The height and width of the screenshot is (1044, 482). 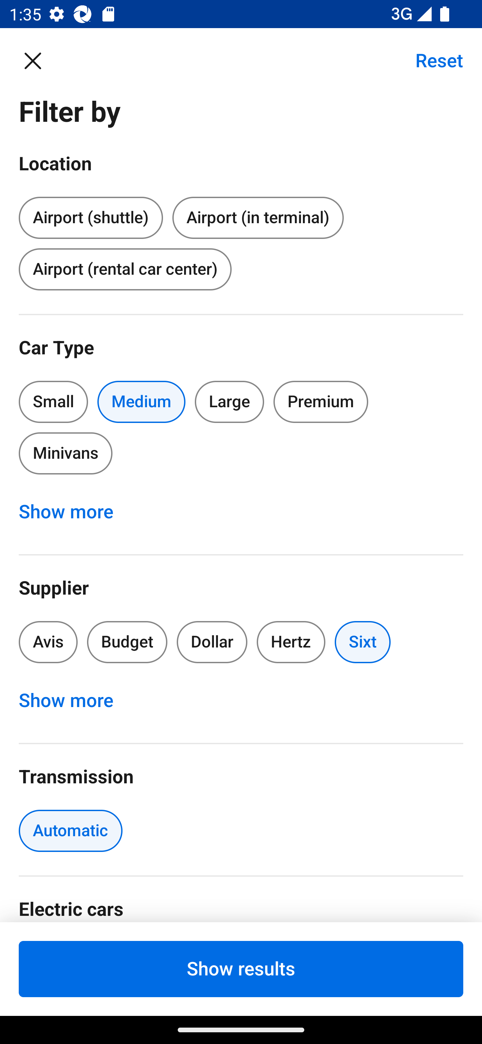 I want to click on Avis, so click(x=48, y=642).